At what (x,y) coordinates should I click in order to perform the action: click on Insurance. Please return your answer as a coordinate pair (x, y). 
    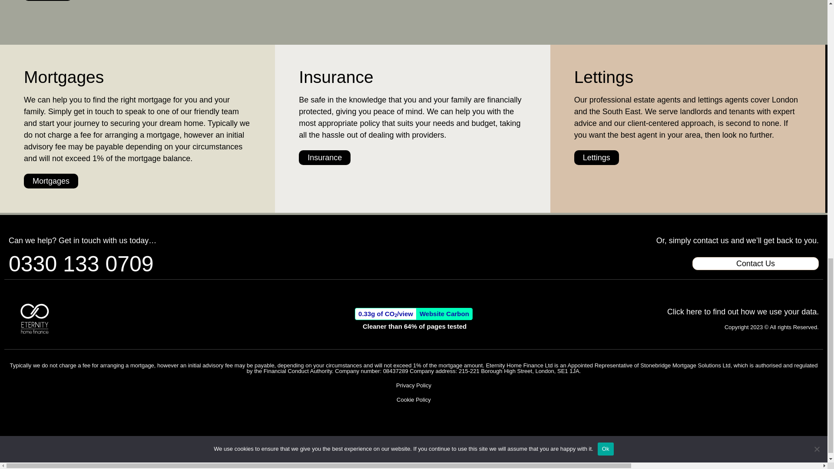
    Looking at the image, I should click on (324, 157).